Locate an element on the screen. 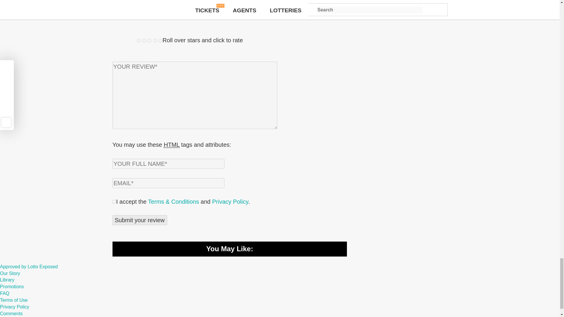  HyperText Markup Language is located at coordinates (171, 145).